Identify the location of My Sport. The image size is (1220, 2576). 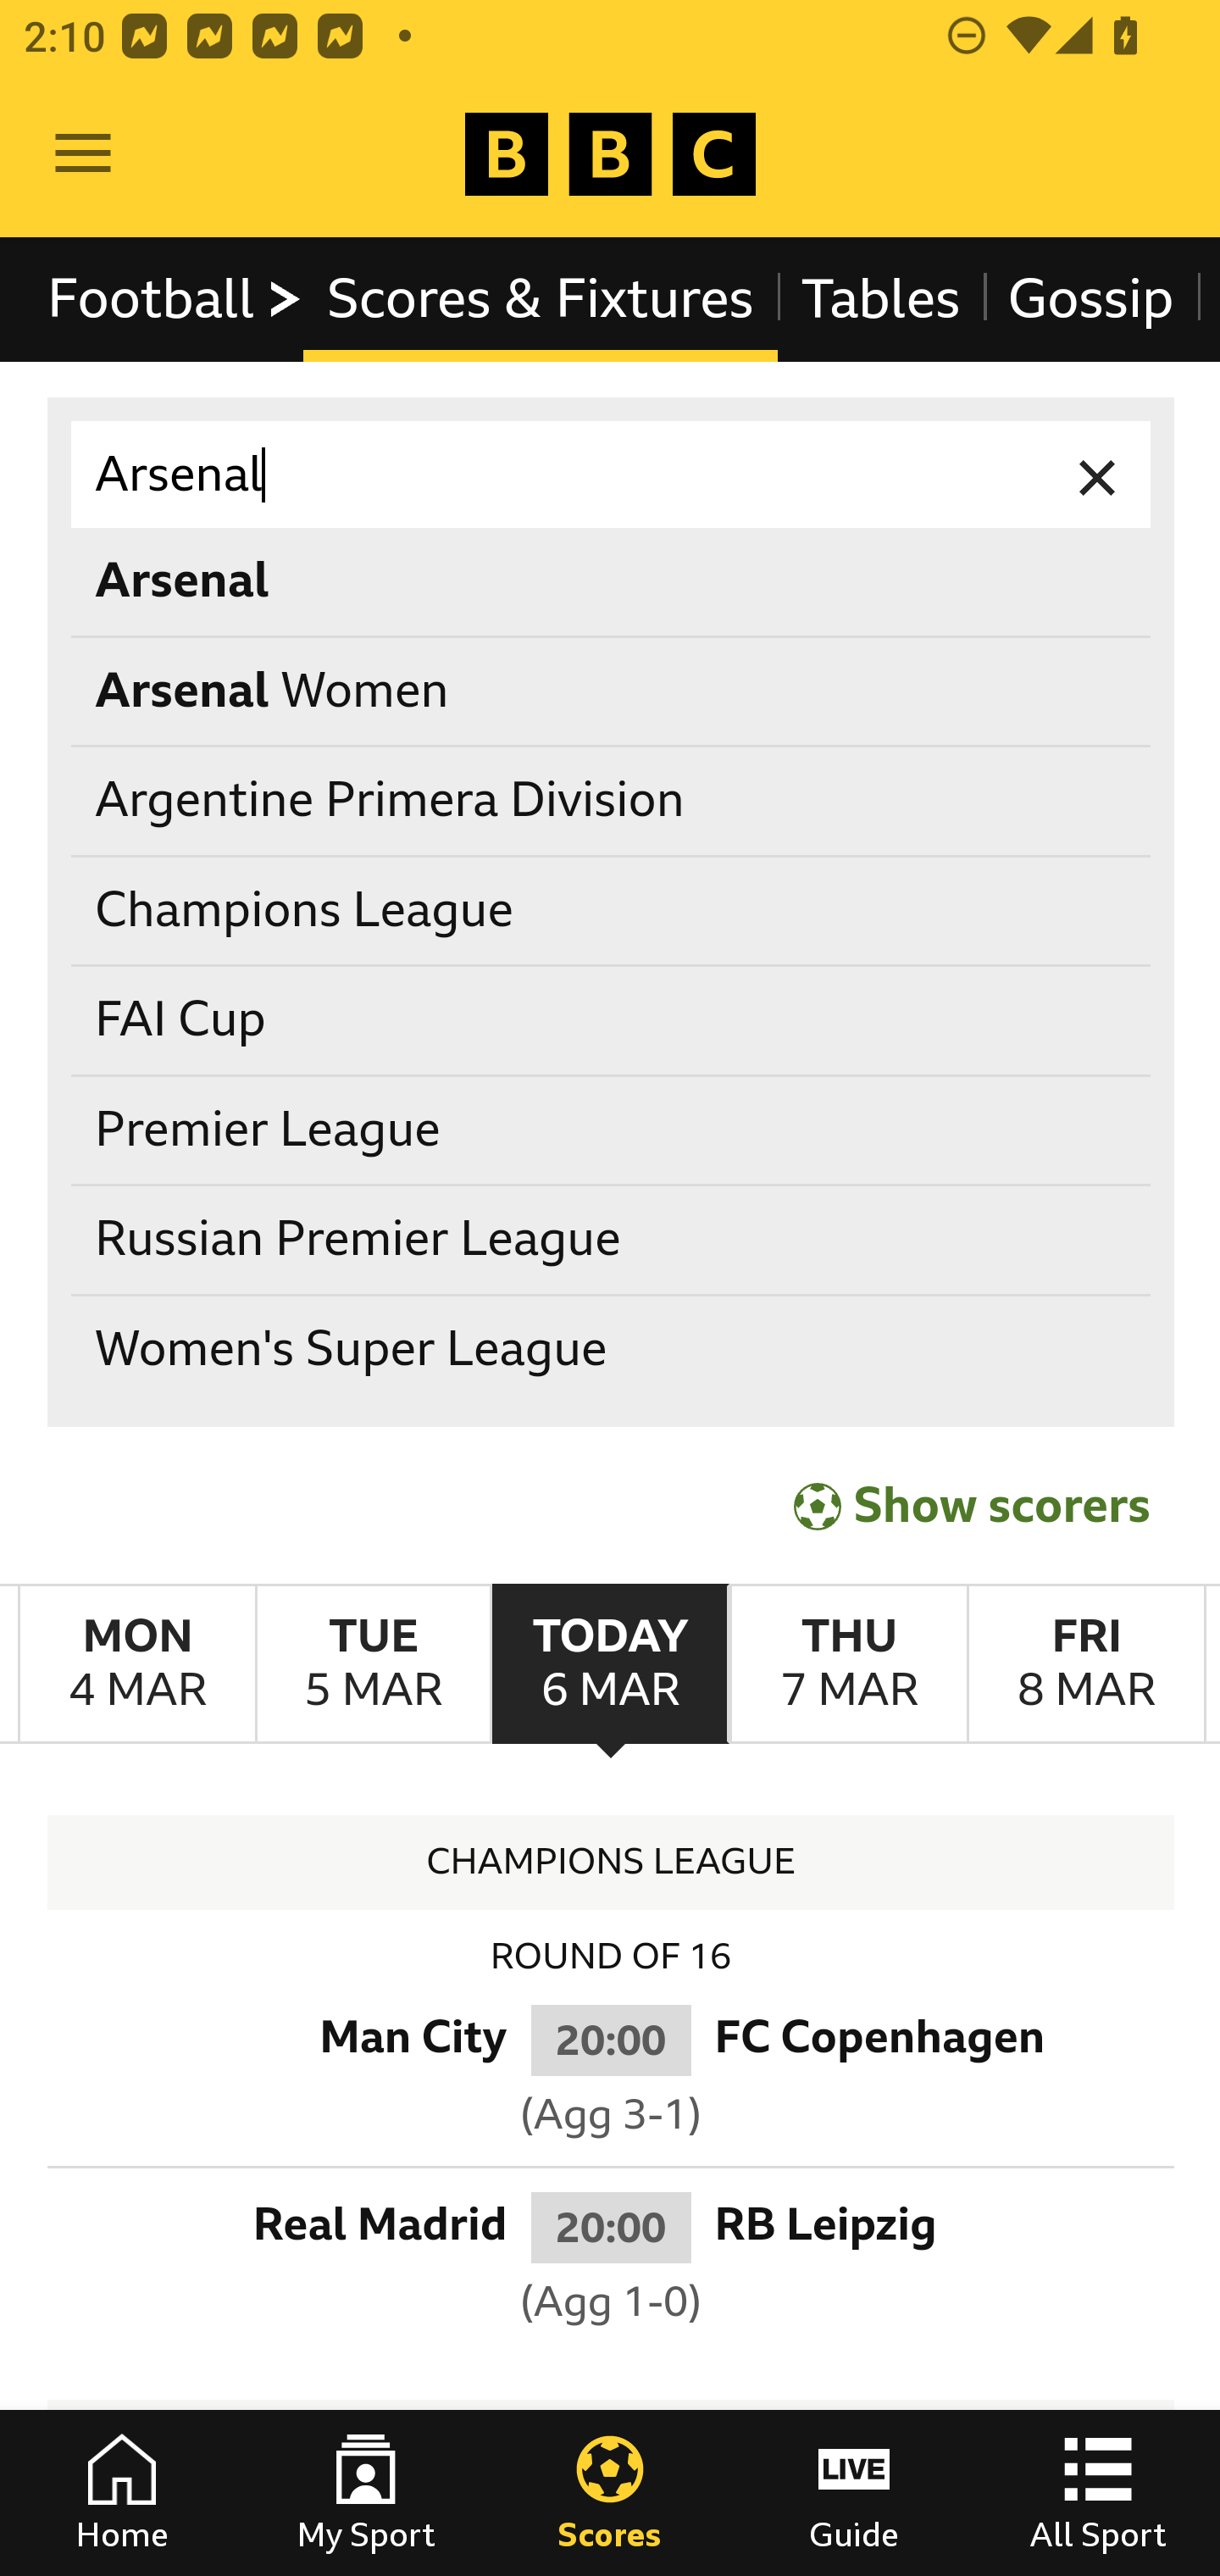
(366, 2493).